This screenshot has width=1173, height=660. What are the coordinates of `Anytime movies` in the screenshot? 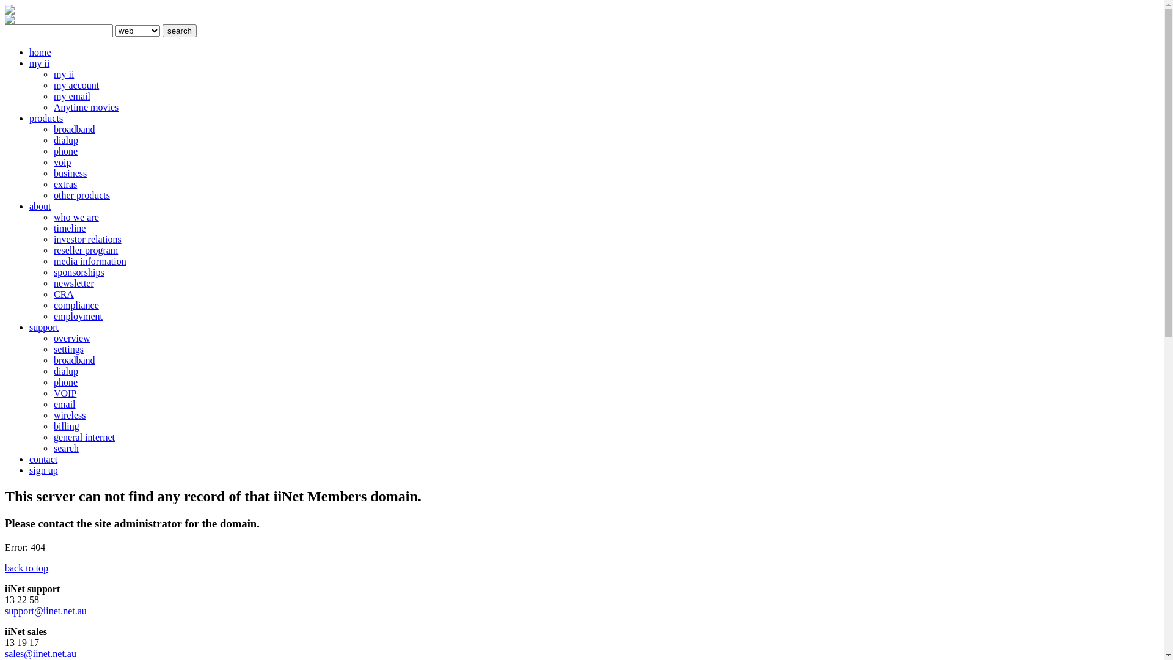 It's located at (86, 108).